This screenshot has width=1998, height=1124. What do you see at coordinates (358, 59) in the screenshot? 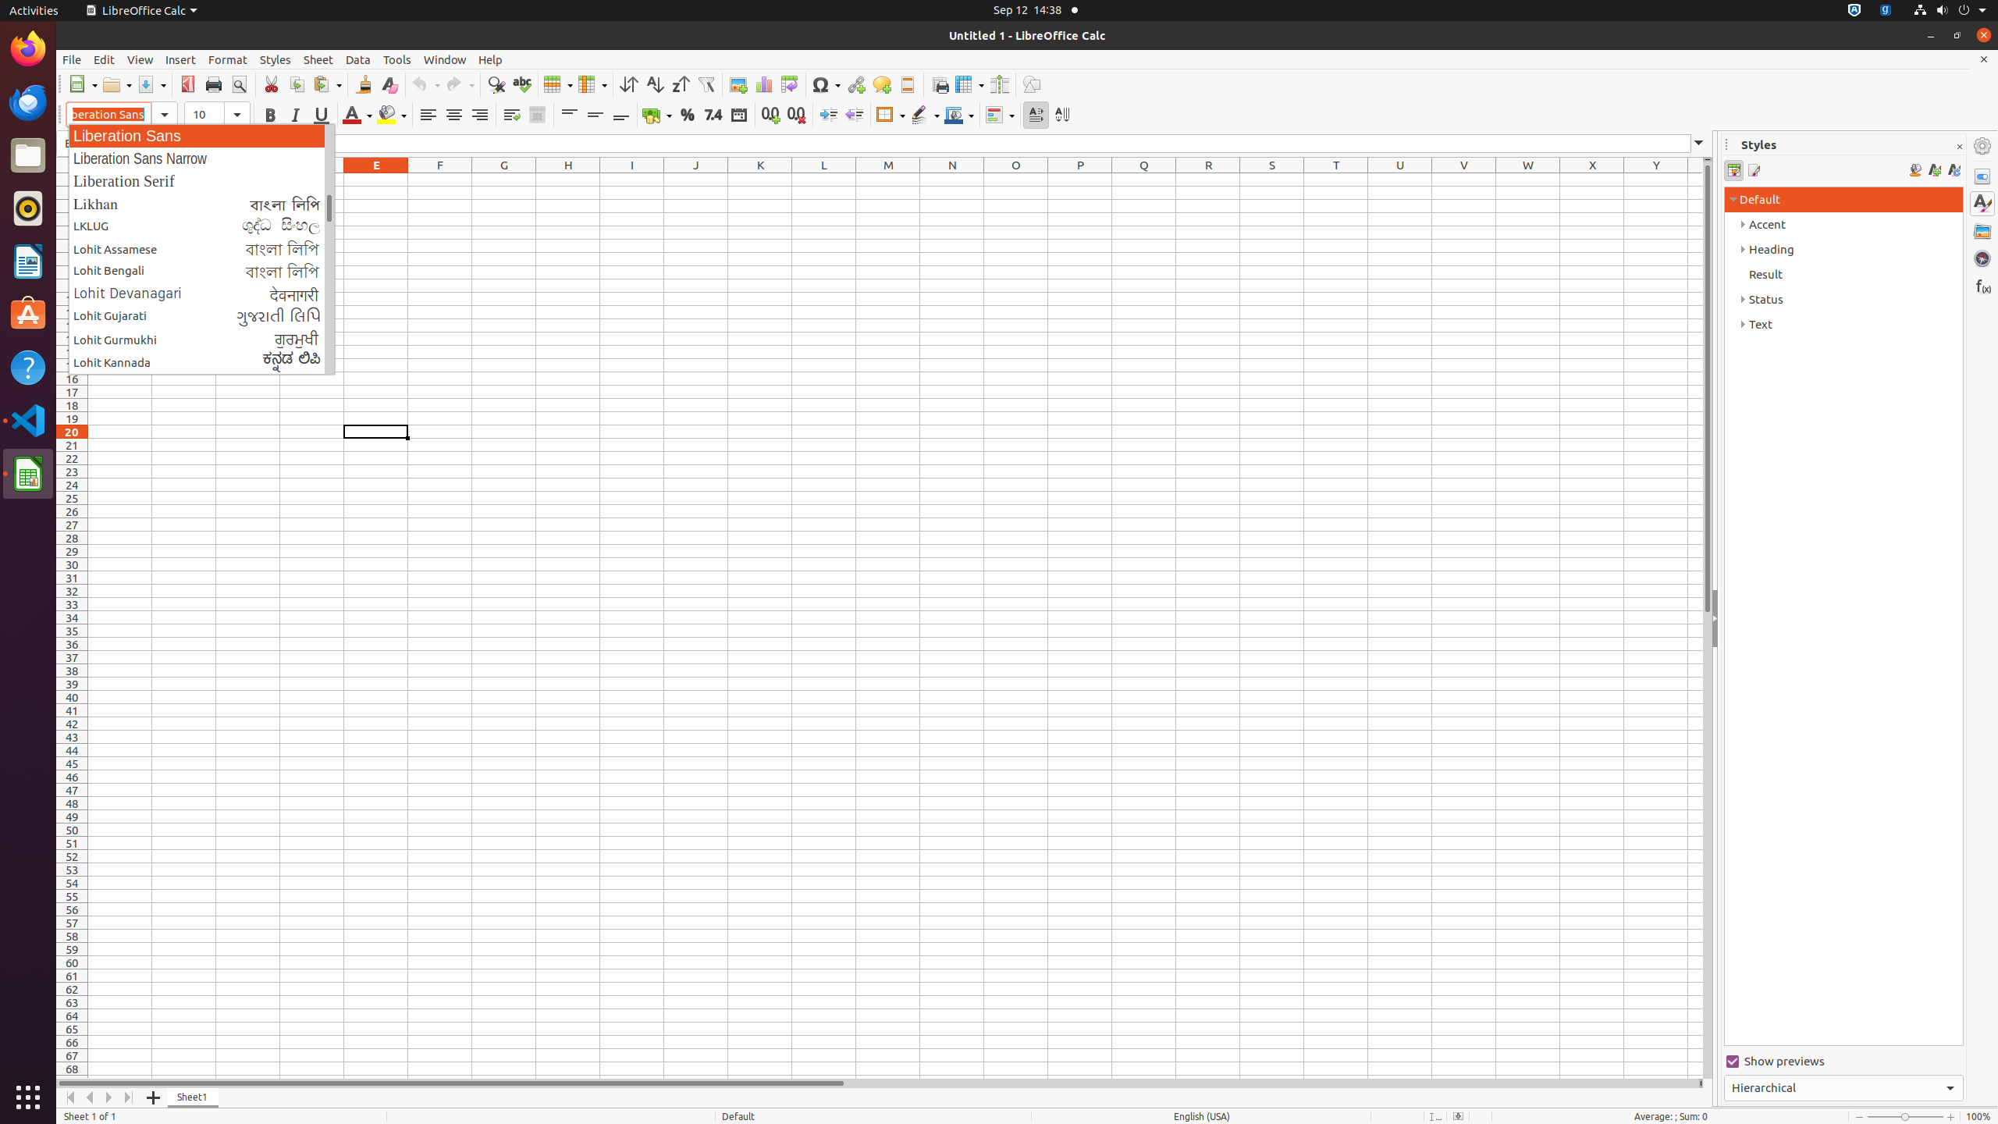
I see `Data` at bounding box center [358, 59].